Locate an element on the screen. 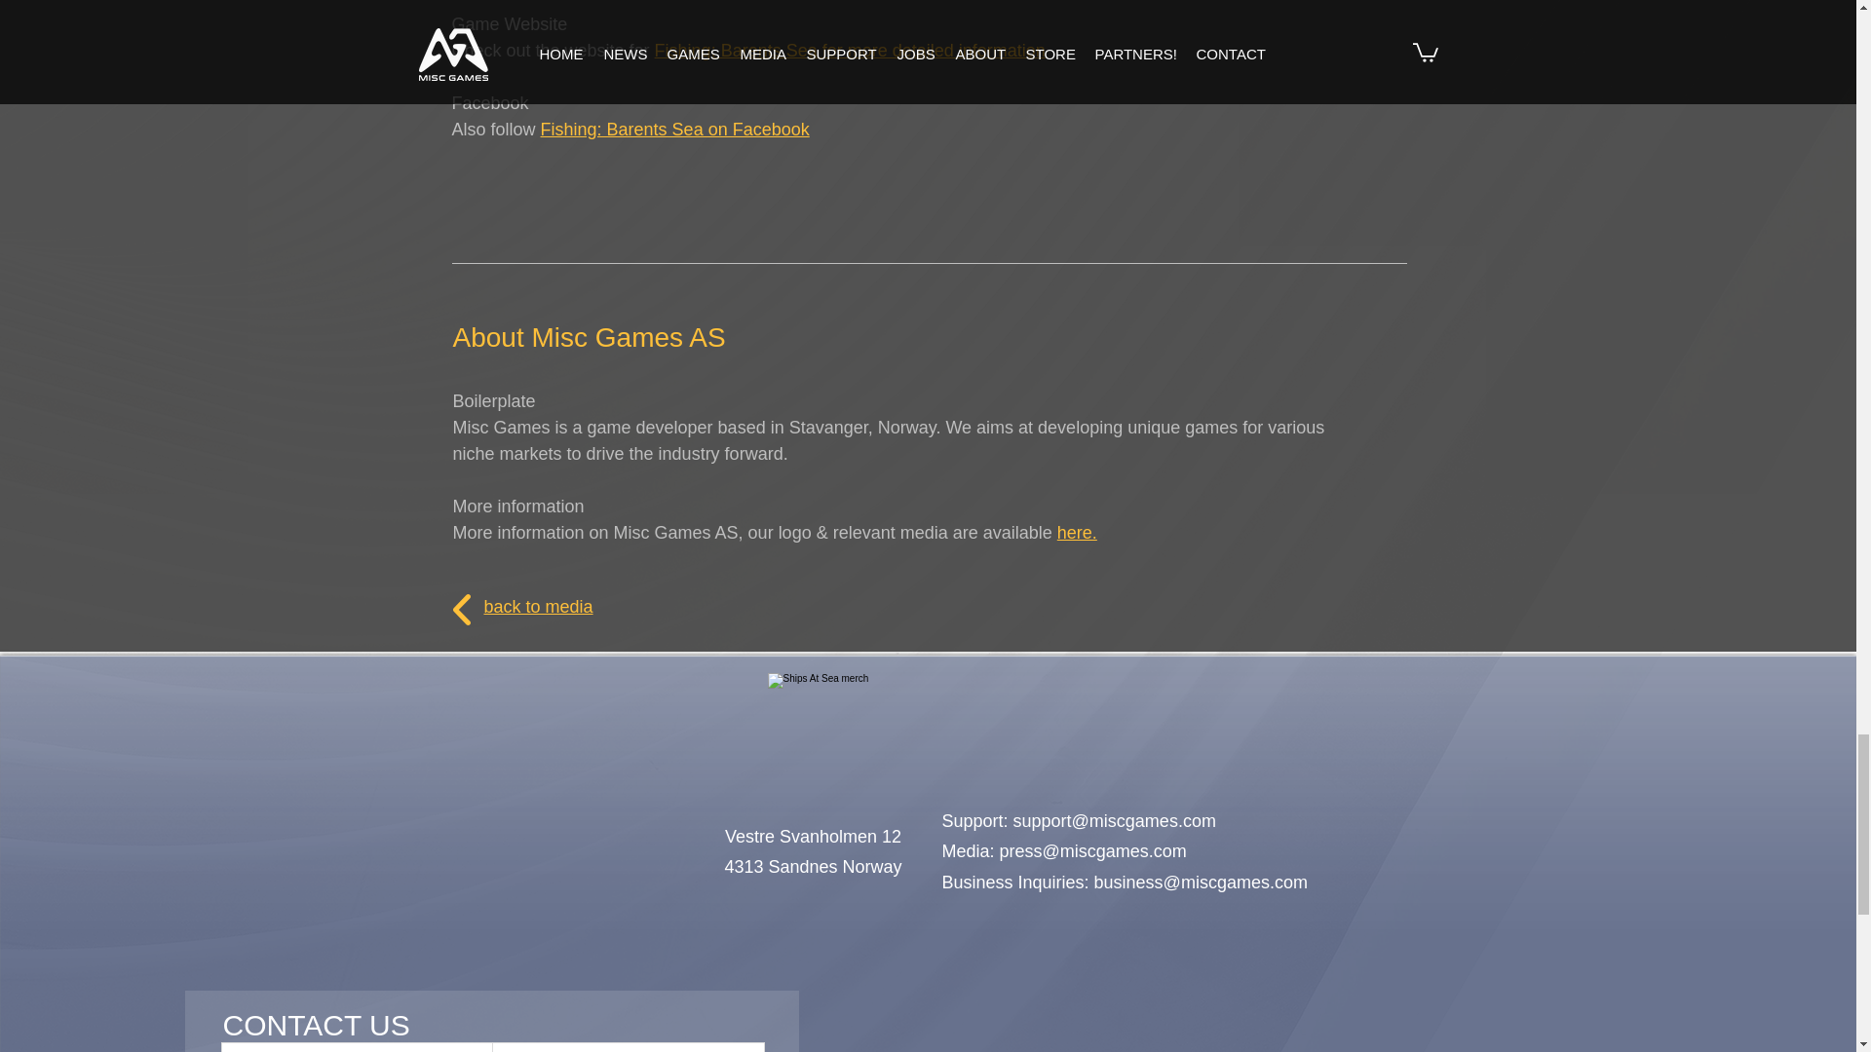 The image size is (1871, 1052). here. is located at coordinates (1076, 532).